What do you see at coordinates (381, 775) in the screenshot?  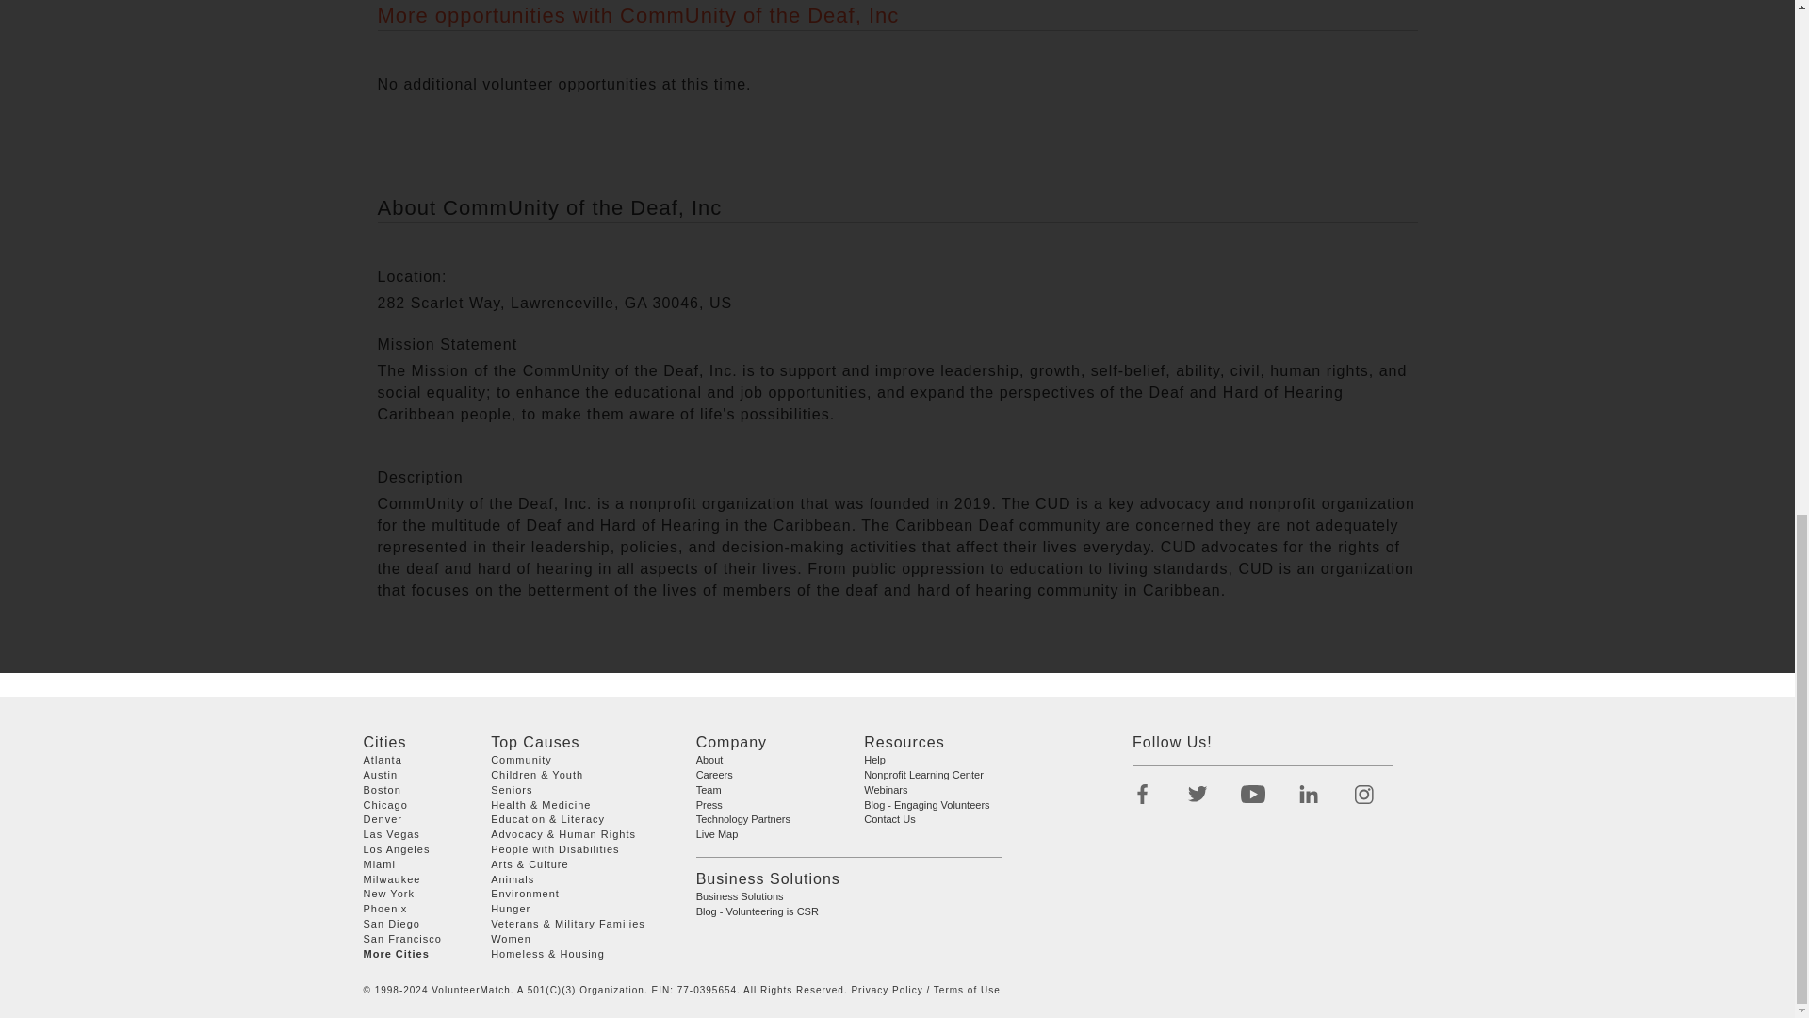 I see `Austin` at bounding box center [381, 775].